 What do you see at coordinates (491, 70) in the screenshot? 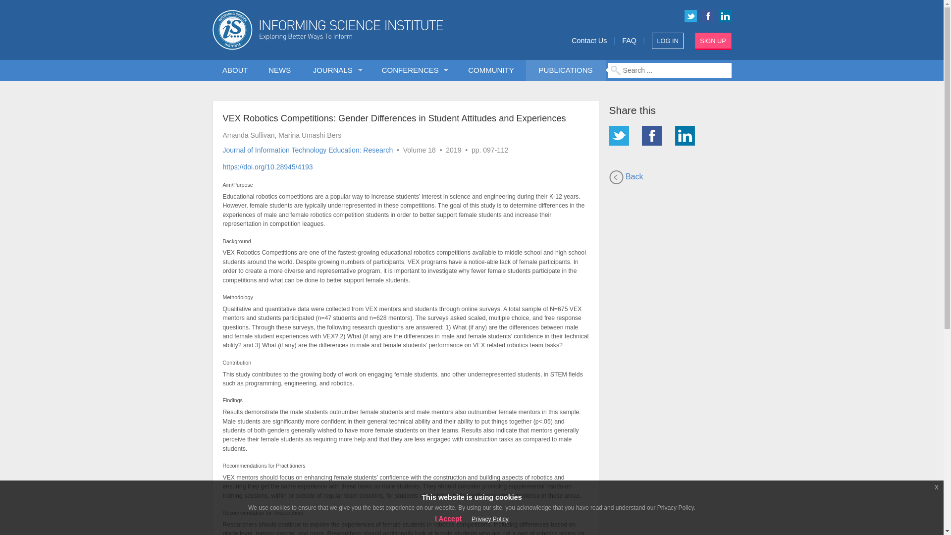
I see `COMMUNITY` at bounding box center [491, 70].